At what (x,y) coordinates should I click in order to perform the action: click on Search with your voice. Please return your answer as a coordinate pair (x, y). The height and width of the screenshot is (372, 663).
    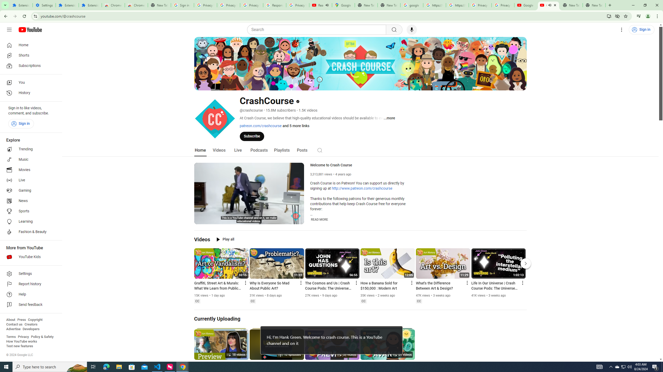
    Looking at the image, I should click on (412, 30).